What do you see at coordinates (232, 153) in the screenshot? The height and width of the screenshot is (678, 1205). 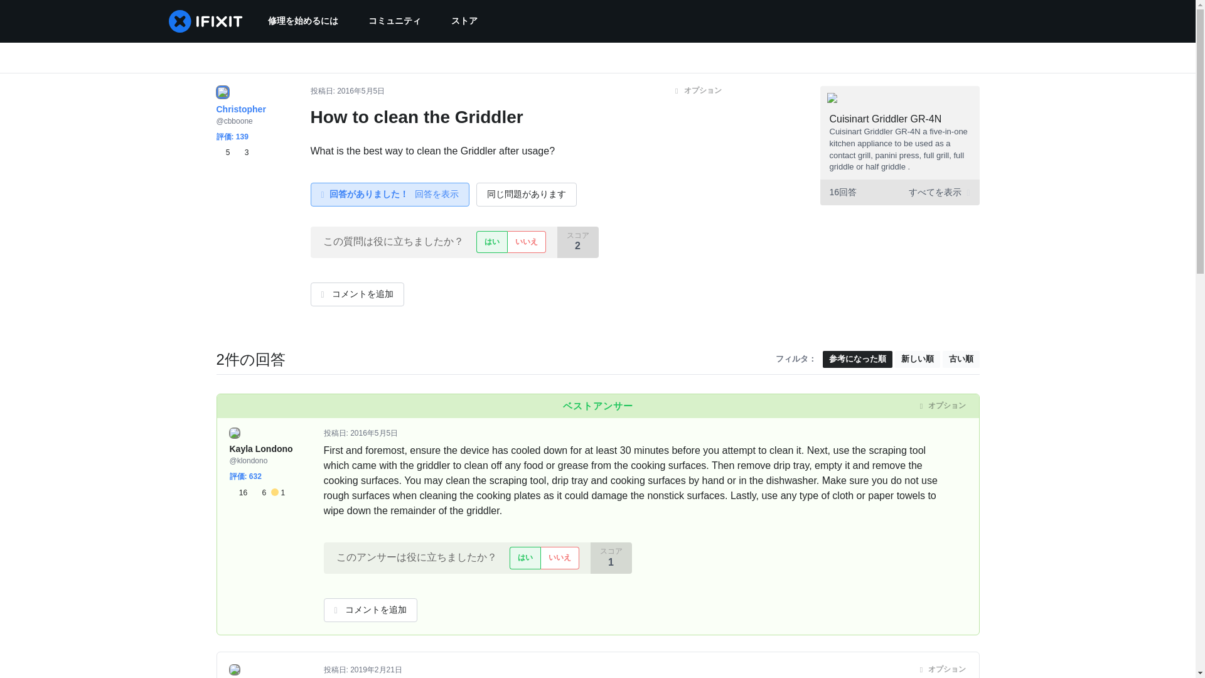 I see `5 3` at bounding box center [232, 153].